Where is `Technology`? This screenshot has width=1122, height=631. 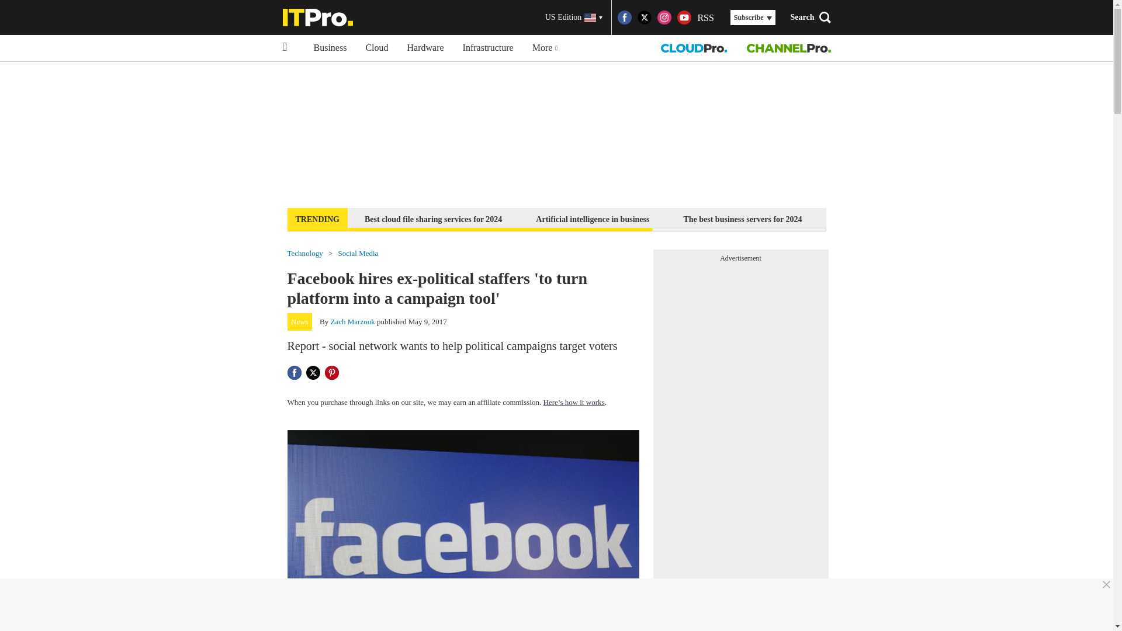 Technology is located at coordinates (305, 252).